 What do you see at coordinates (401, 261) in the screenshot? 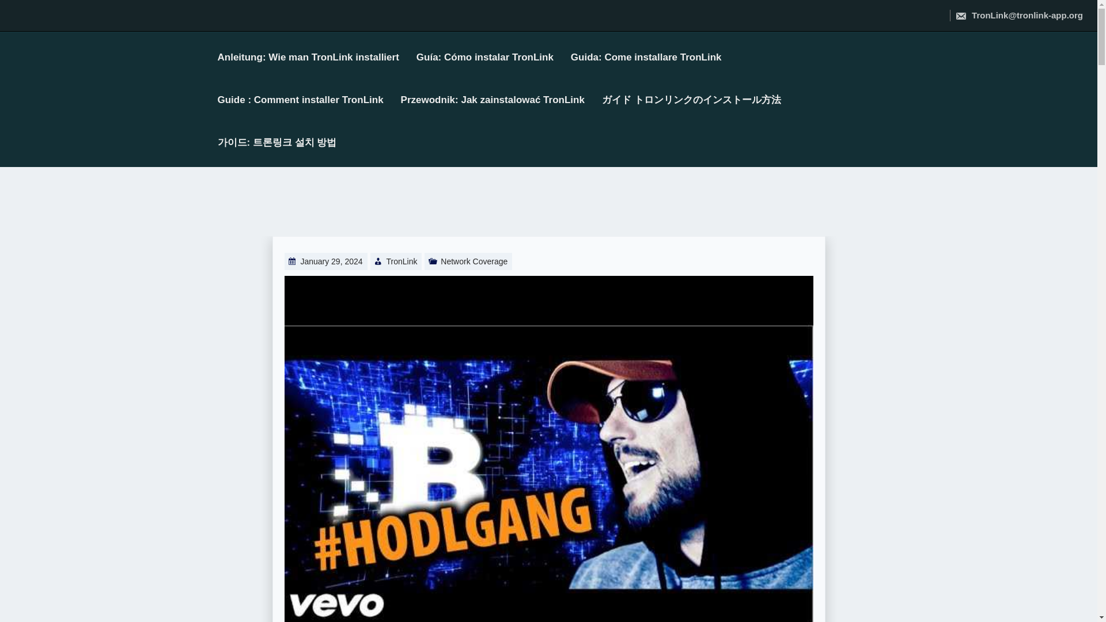
I see `TronLink` at bounding box center [401, 261].